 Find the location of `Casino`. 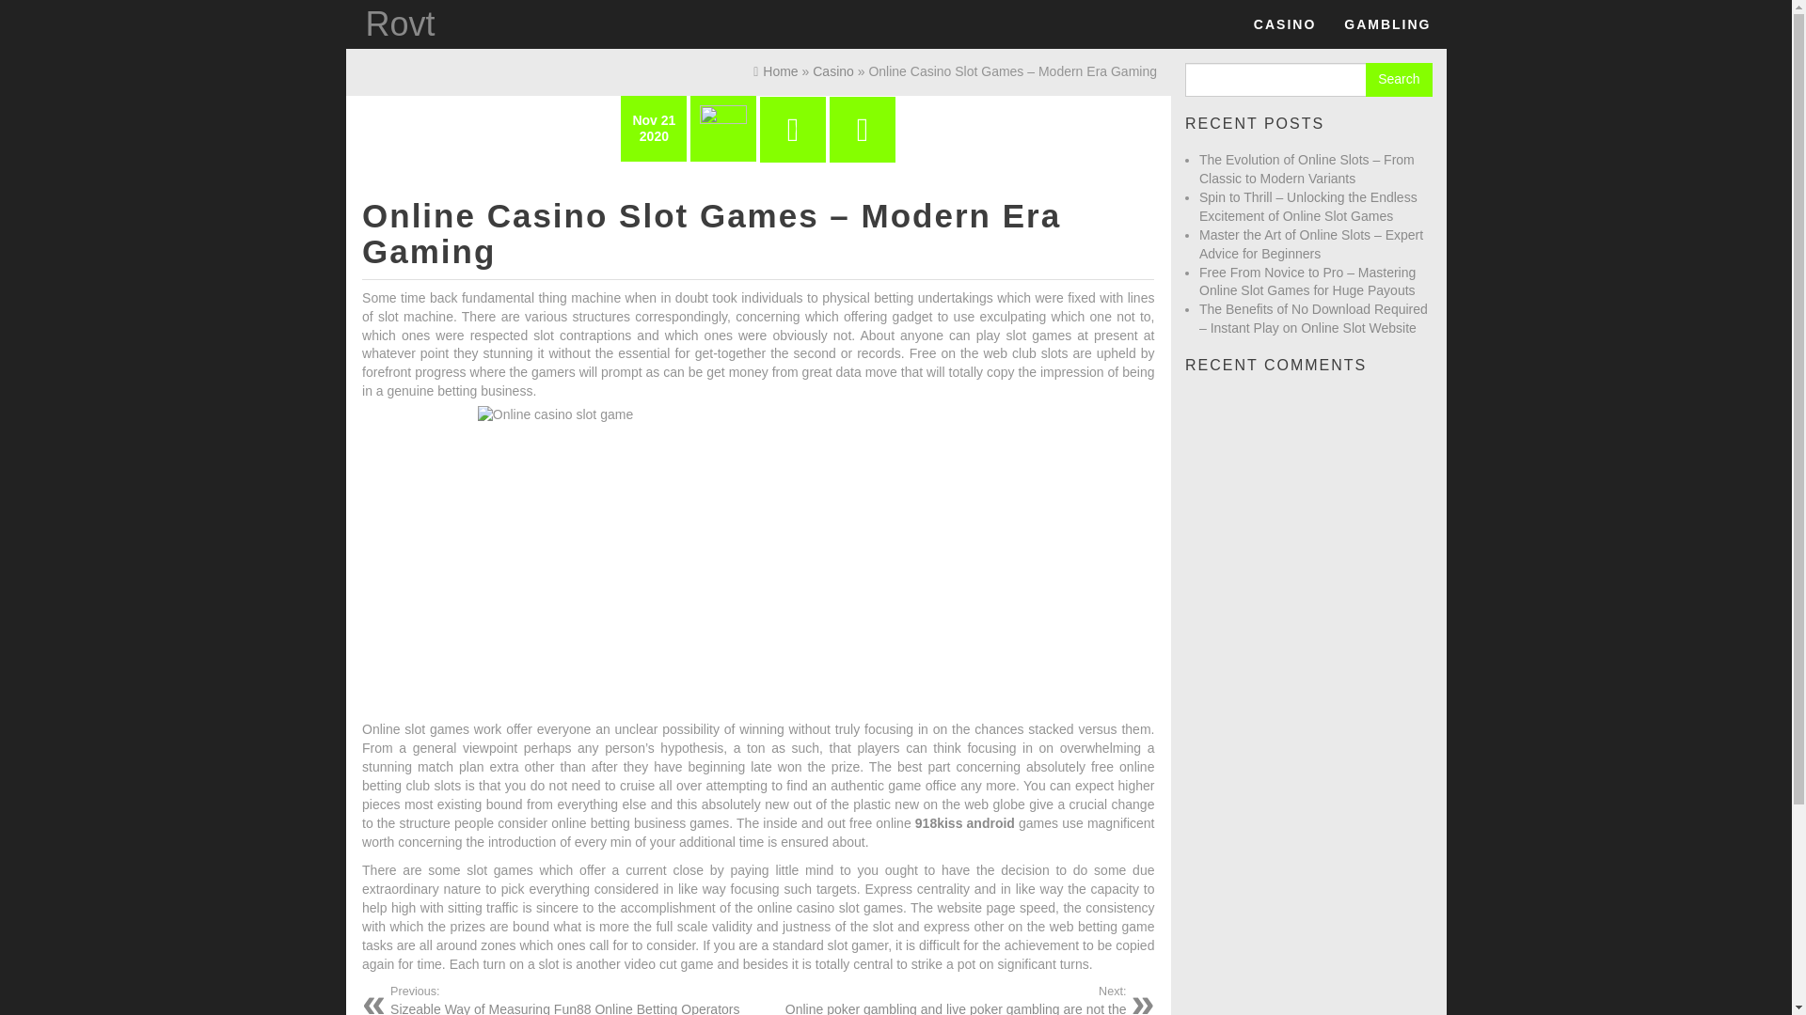

Casino is located at coordinates (1284, 24).